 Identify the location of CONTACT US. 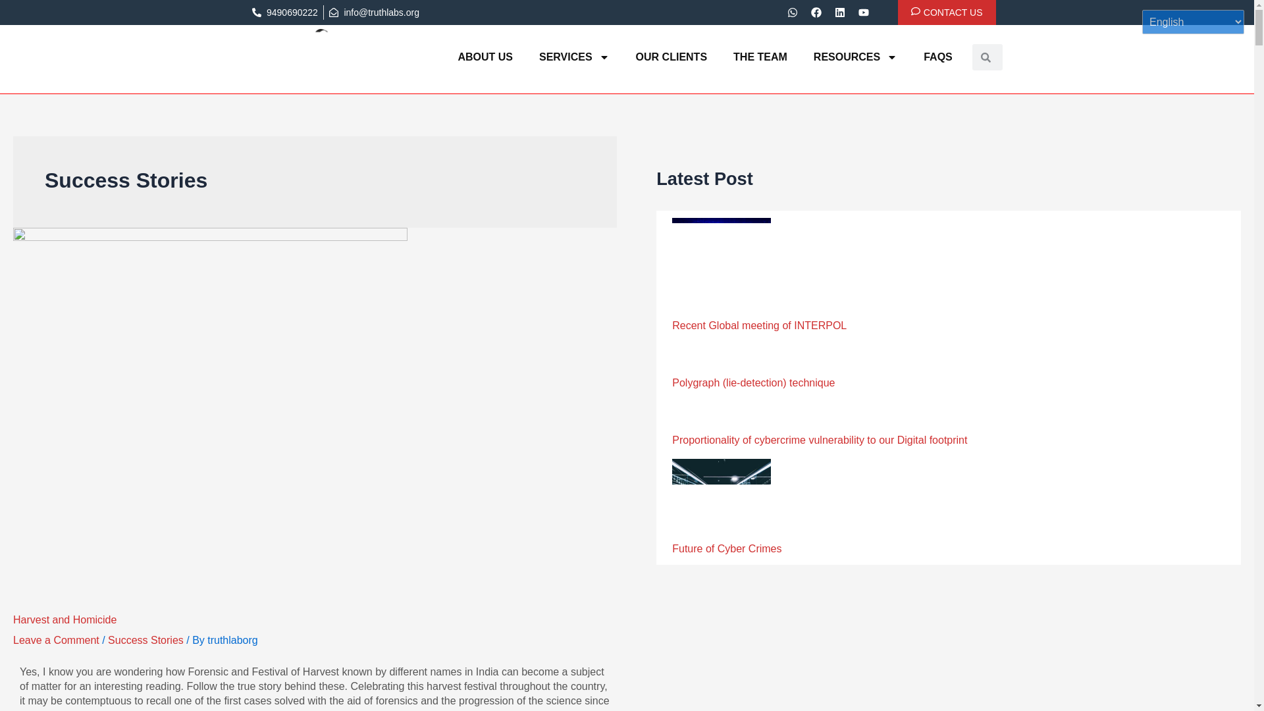
(947, 12).